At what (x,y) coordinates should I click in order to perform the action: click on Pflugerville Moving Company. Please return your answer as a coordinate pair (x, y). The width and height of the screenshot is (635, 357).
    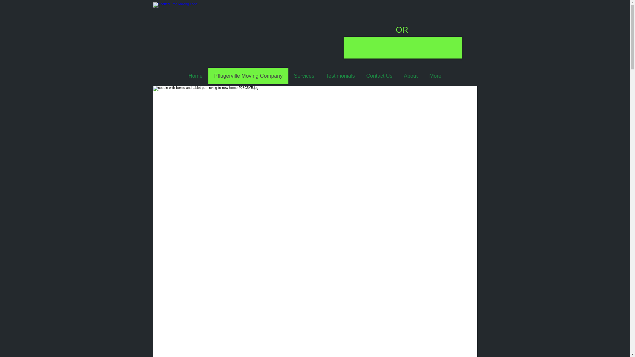
    Looking at the image, I should click on (248, 76).